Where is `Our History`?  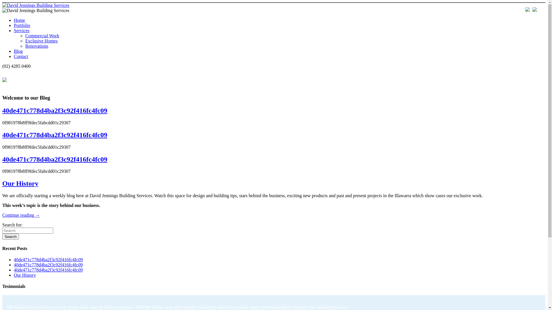
Our History is located at coordinates (25, 275).